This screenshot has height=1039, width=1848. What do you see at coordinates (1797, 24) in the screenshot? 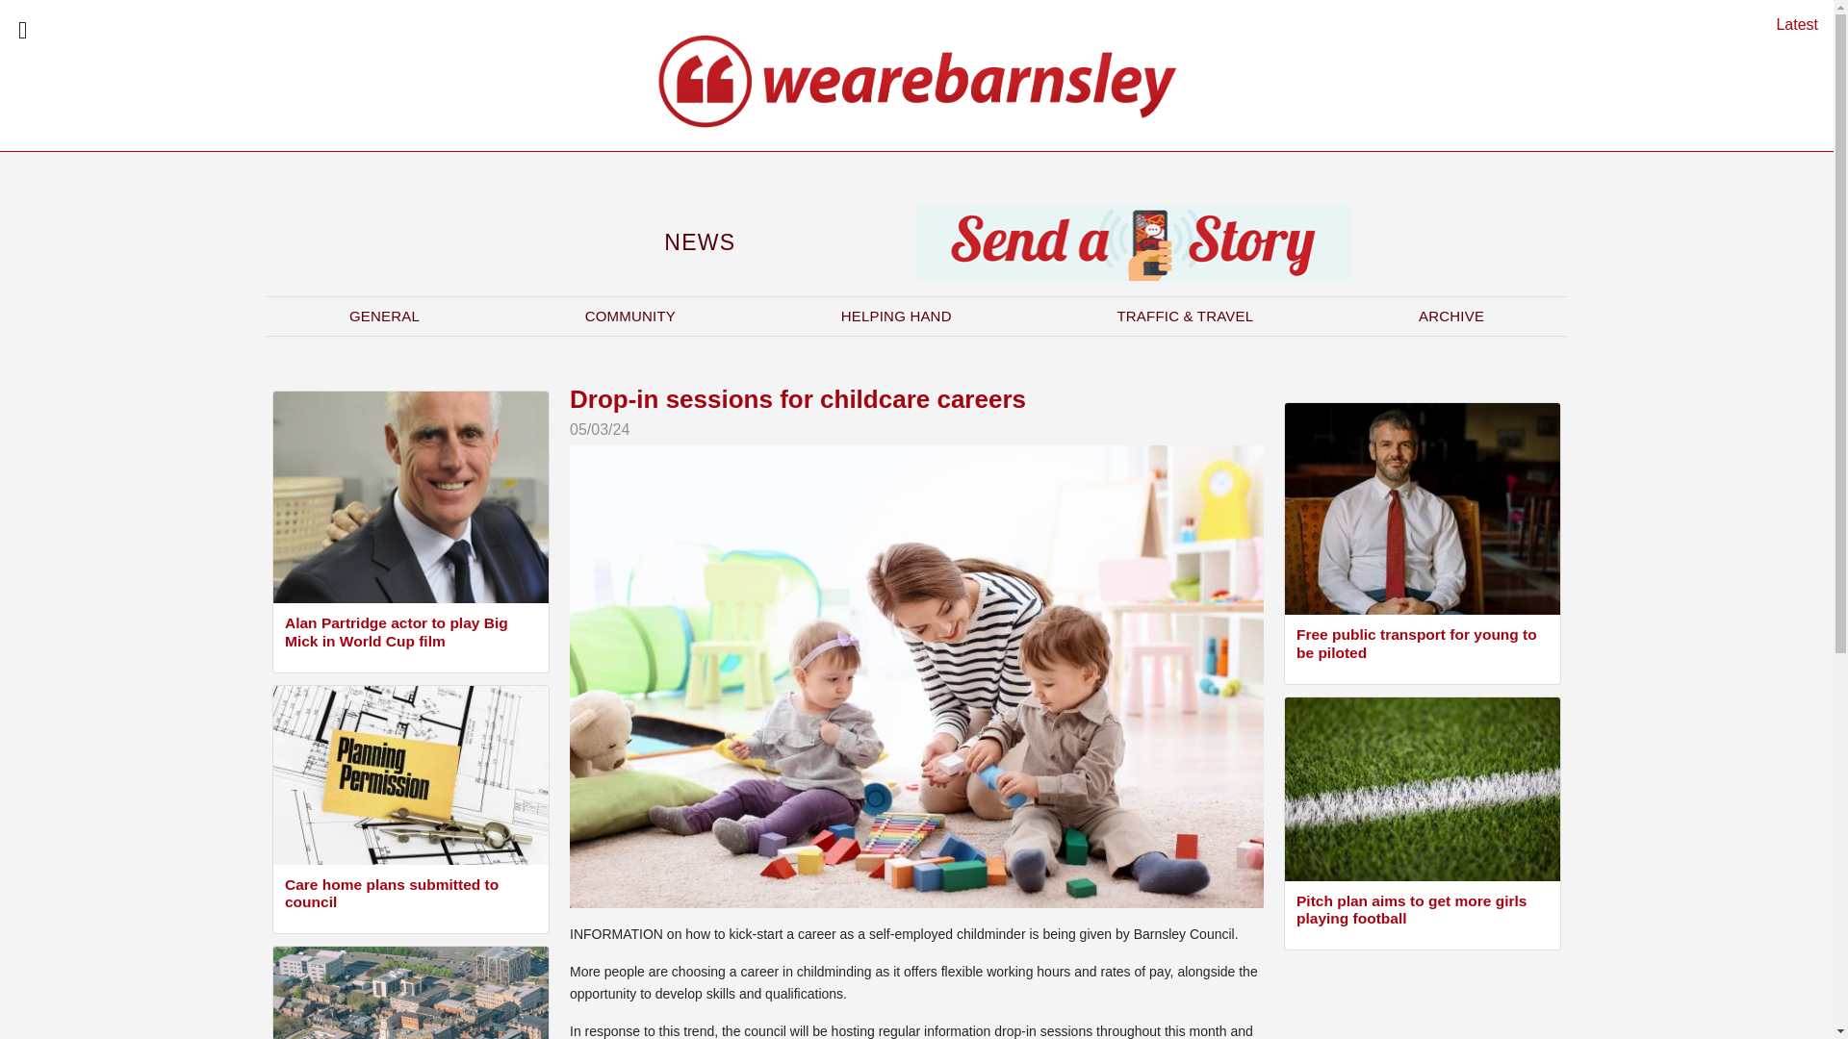
I see `Latest` at bounding box center [1797, 24].